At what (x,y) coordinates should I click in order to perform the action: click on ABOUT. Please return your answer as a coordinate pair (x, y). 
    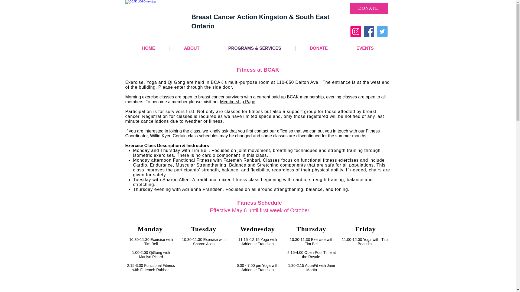
    Looking at the image, I should click on (191, 48).